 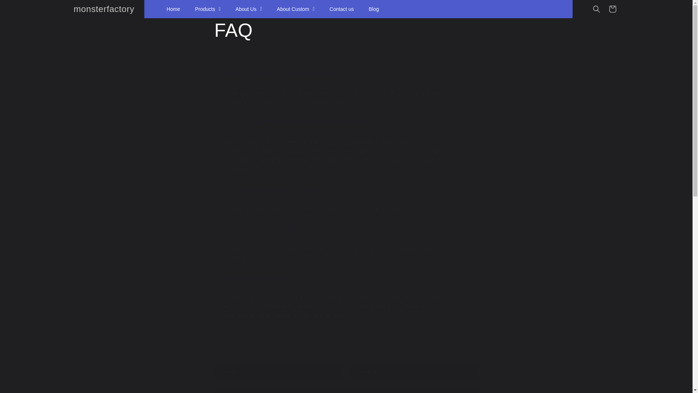 I want to click on About Us, so click(x=249, y=9).